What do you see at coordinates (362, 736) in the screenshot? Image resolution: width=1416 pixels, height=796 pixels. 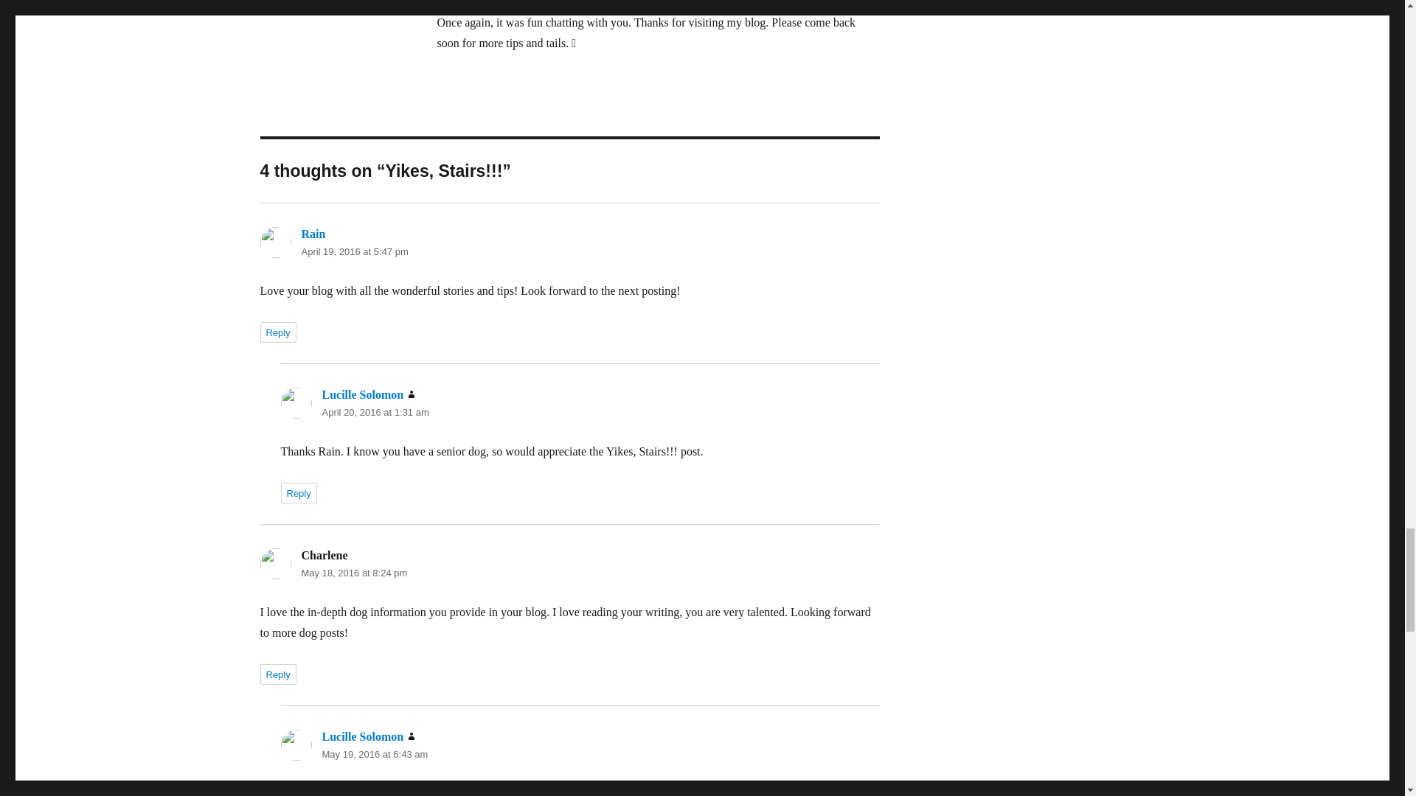 I see `Lucille Solomon` at bounding box center [362, 736].